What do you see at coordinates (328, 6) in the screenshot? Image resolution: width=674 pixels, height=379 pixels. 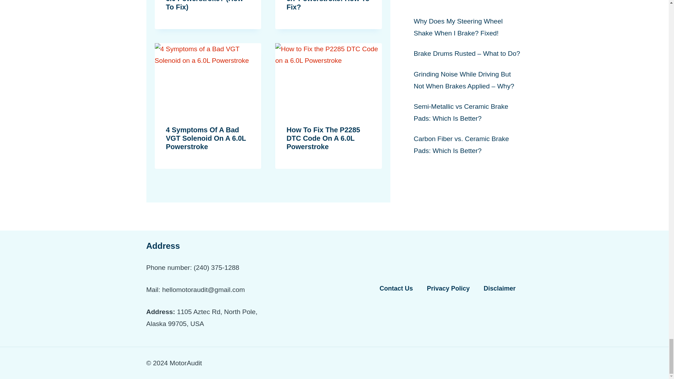 I see `What Is P20B9 Code On 6.7 Powerstroke: How To Fix?` at bounding box center [328, 6].